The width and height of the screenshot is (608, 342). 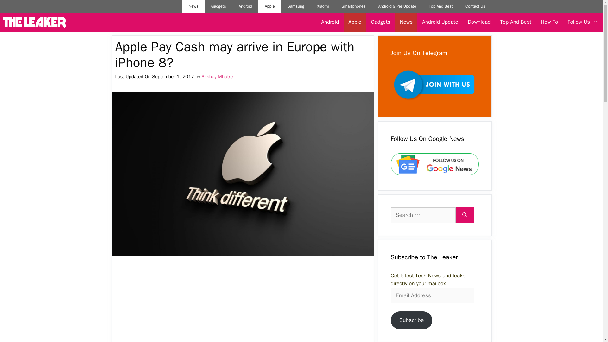 I want to click on Contact Us, so click(x=475, y=6).